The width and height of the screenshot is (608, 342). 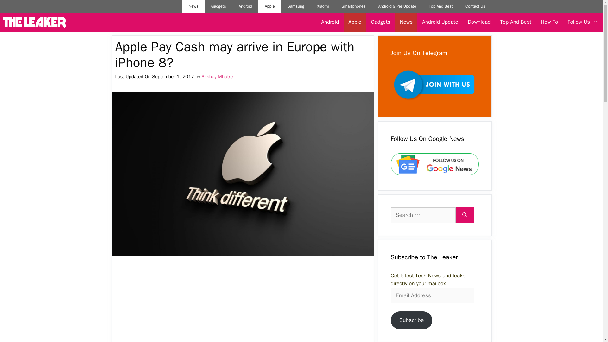 I want to click on Contact Us, so click(x=475, y=6).